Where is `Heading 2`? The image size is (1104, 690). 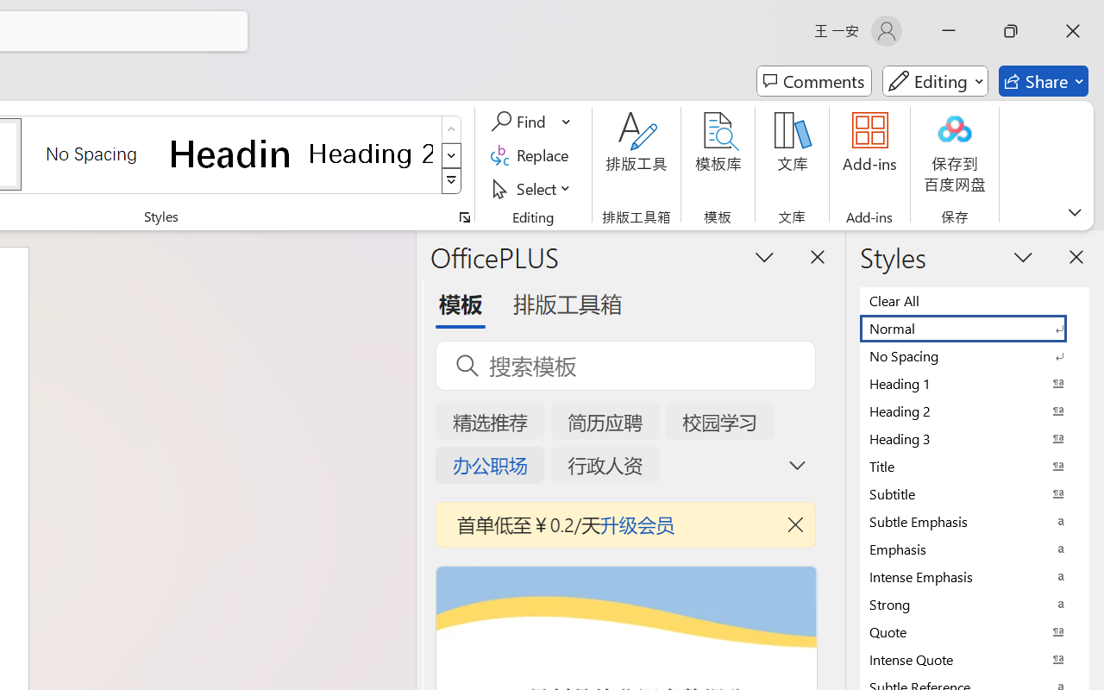
Heading 2 is located at coordinates (371, 154).